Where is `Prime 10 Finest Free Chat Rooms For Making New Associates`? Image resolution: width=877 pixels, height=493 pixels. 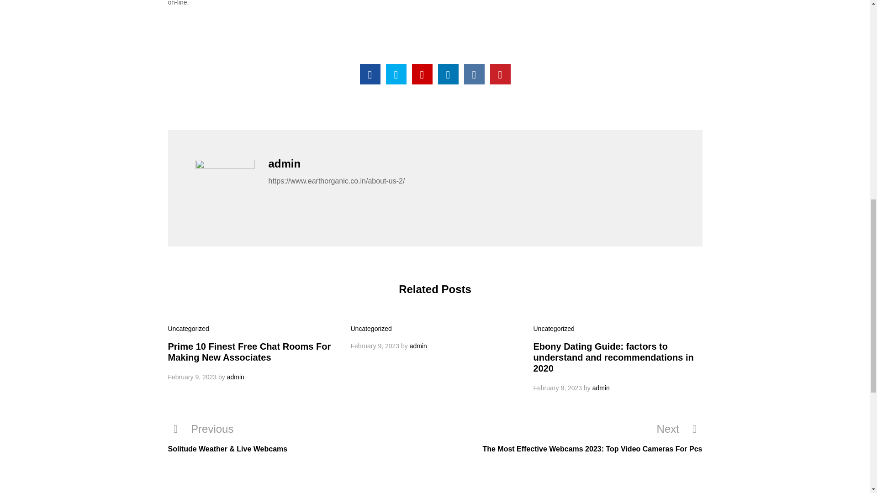
Prime 10 Finest Free Chat Rooms For Making New Associates is located at coordinates (249, 351).